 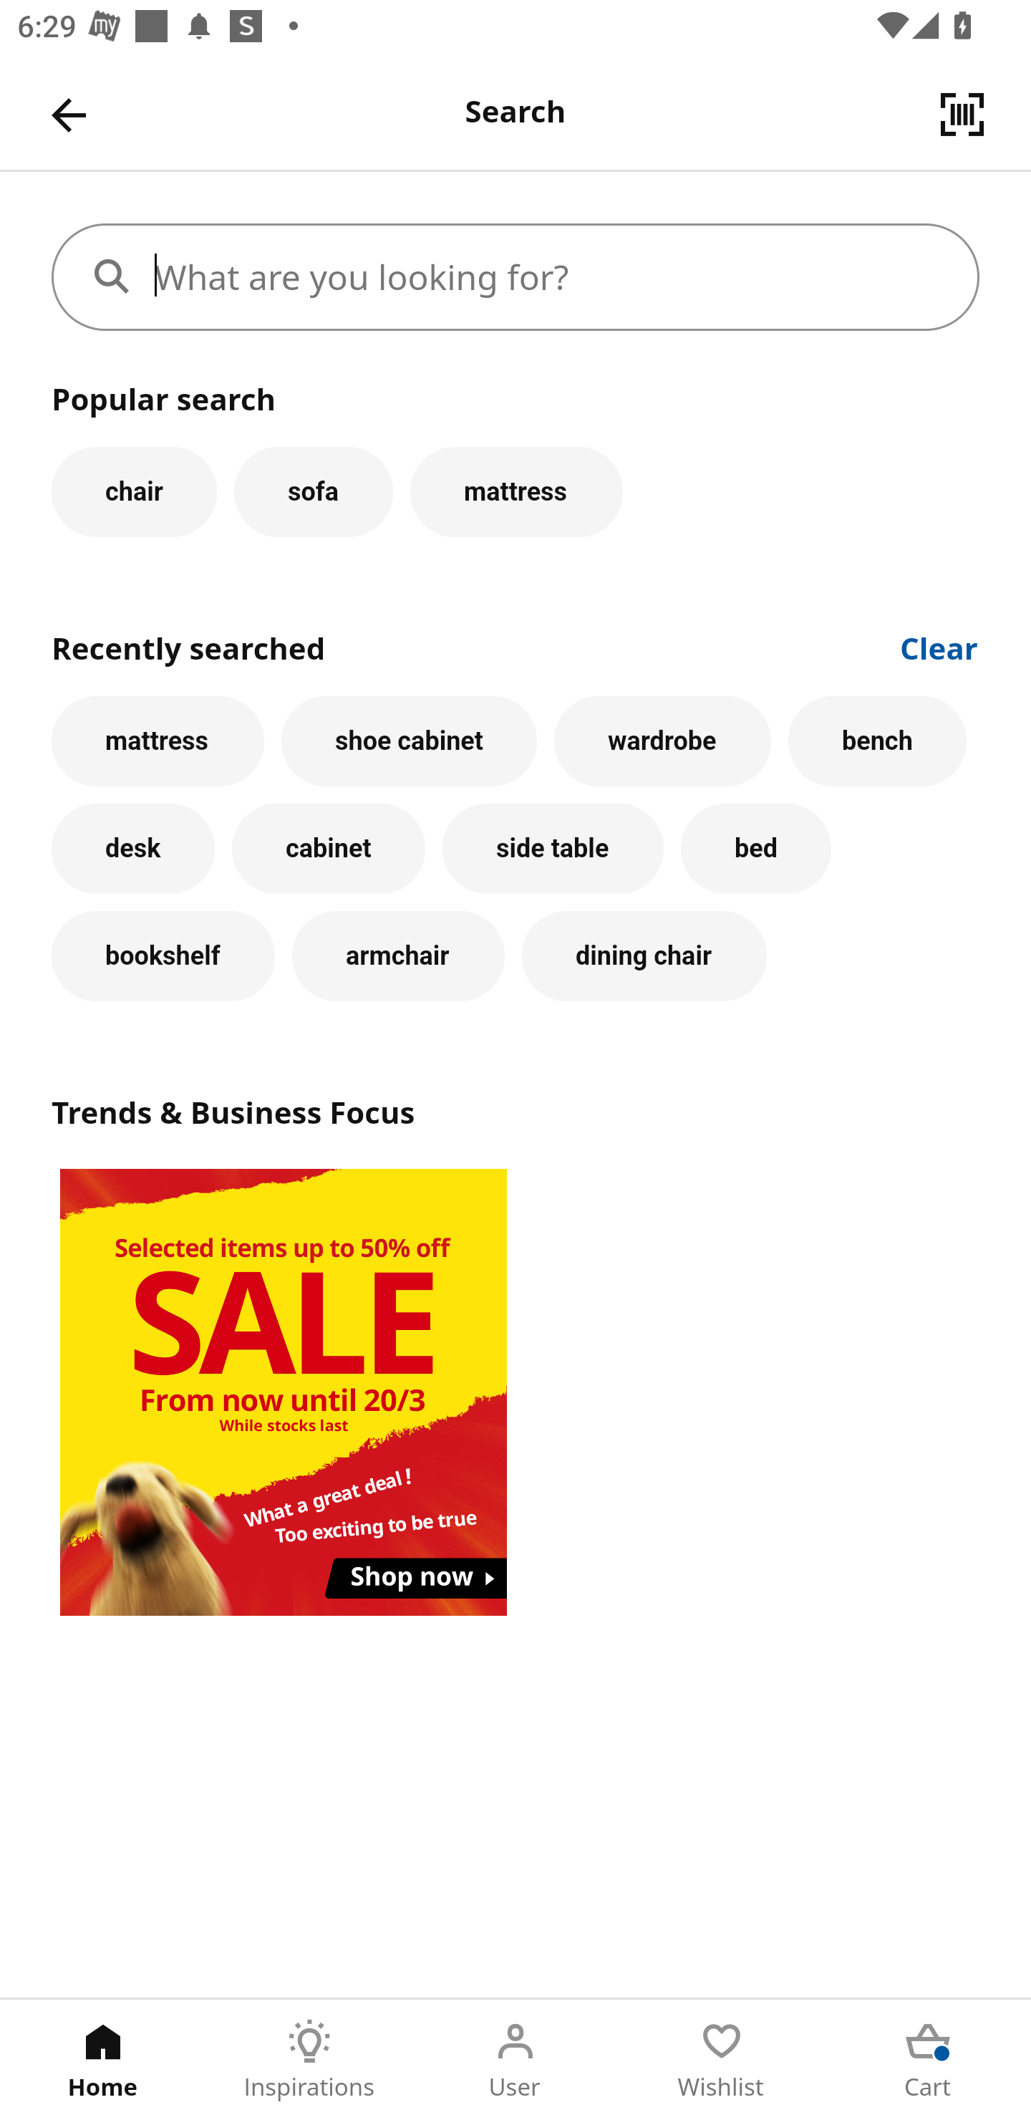 What do you see at coordinates (158, 741) in the screenshot?
I see `mattress` at bounding box center [158, 741].